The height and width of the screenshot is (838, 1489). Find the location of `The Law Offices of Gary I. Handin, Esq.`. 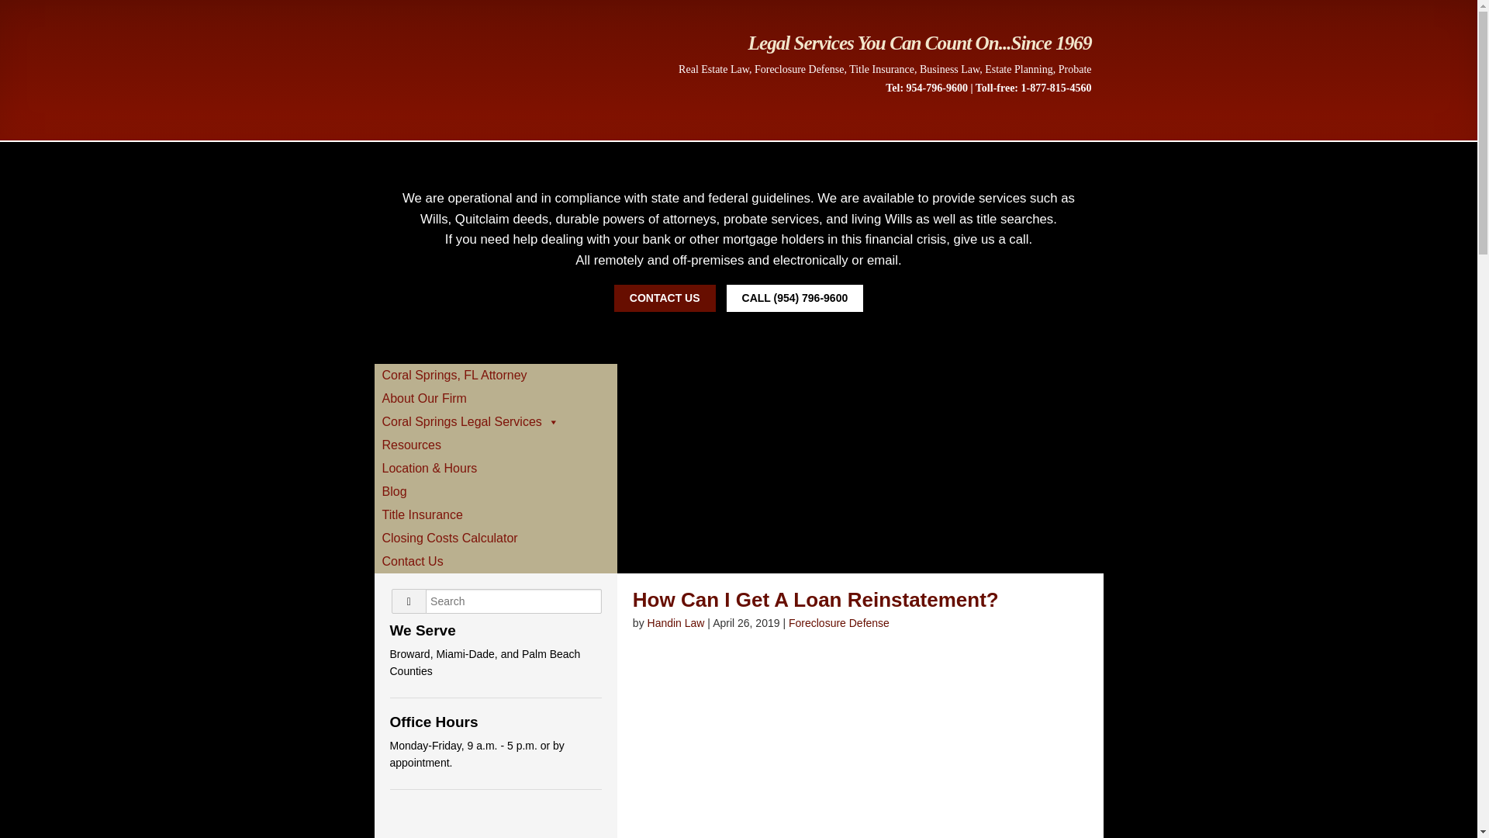

The Law Offices of Gary I. Handin, Esq. is located at coordinates (496, 118).